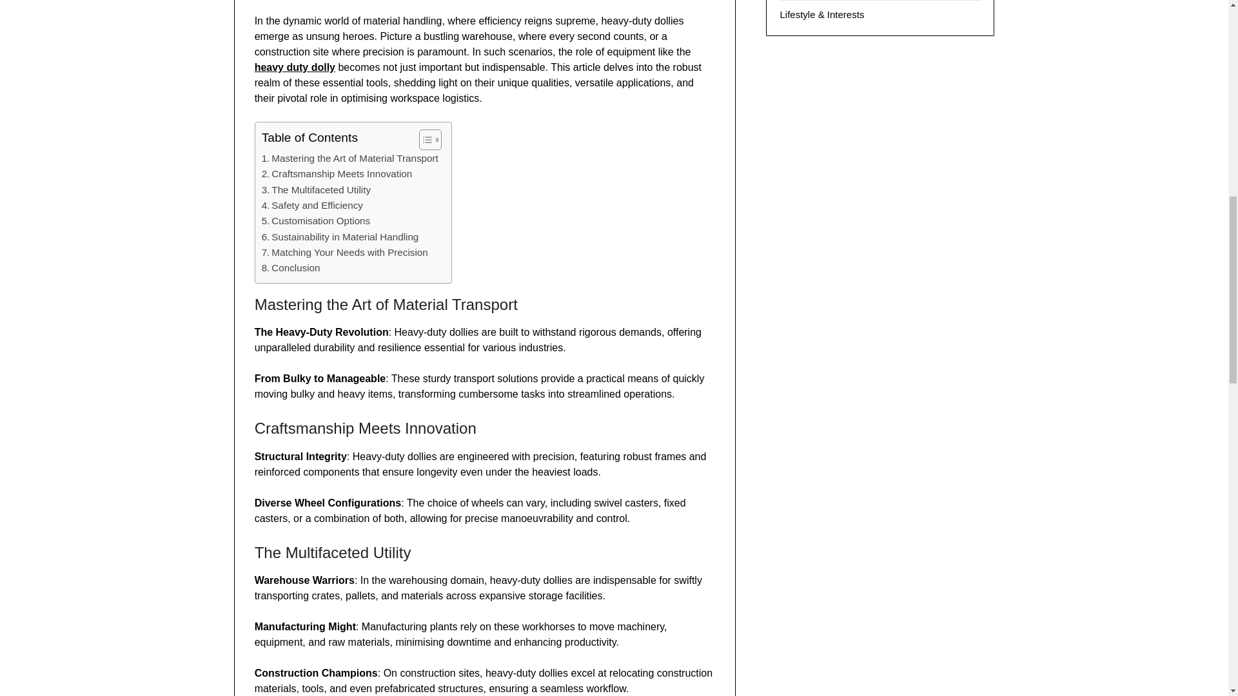 Image resolution: width=1238 pixels, height=696 pixels. What do you see at coordinates (349, 159) in the screenshot?
I see `Mastering the Art of Material Transport` at bounding box center [349, 159].